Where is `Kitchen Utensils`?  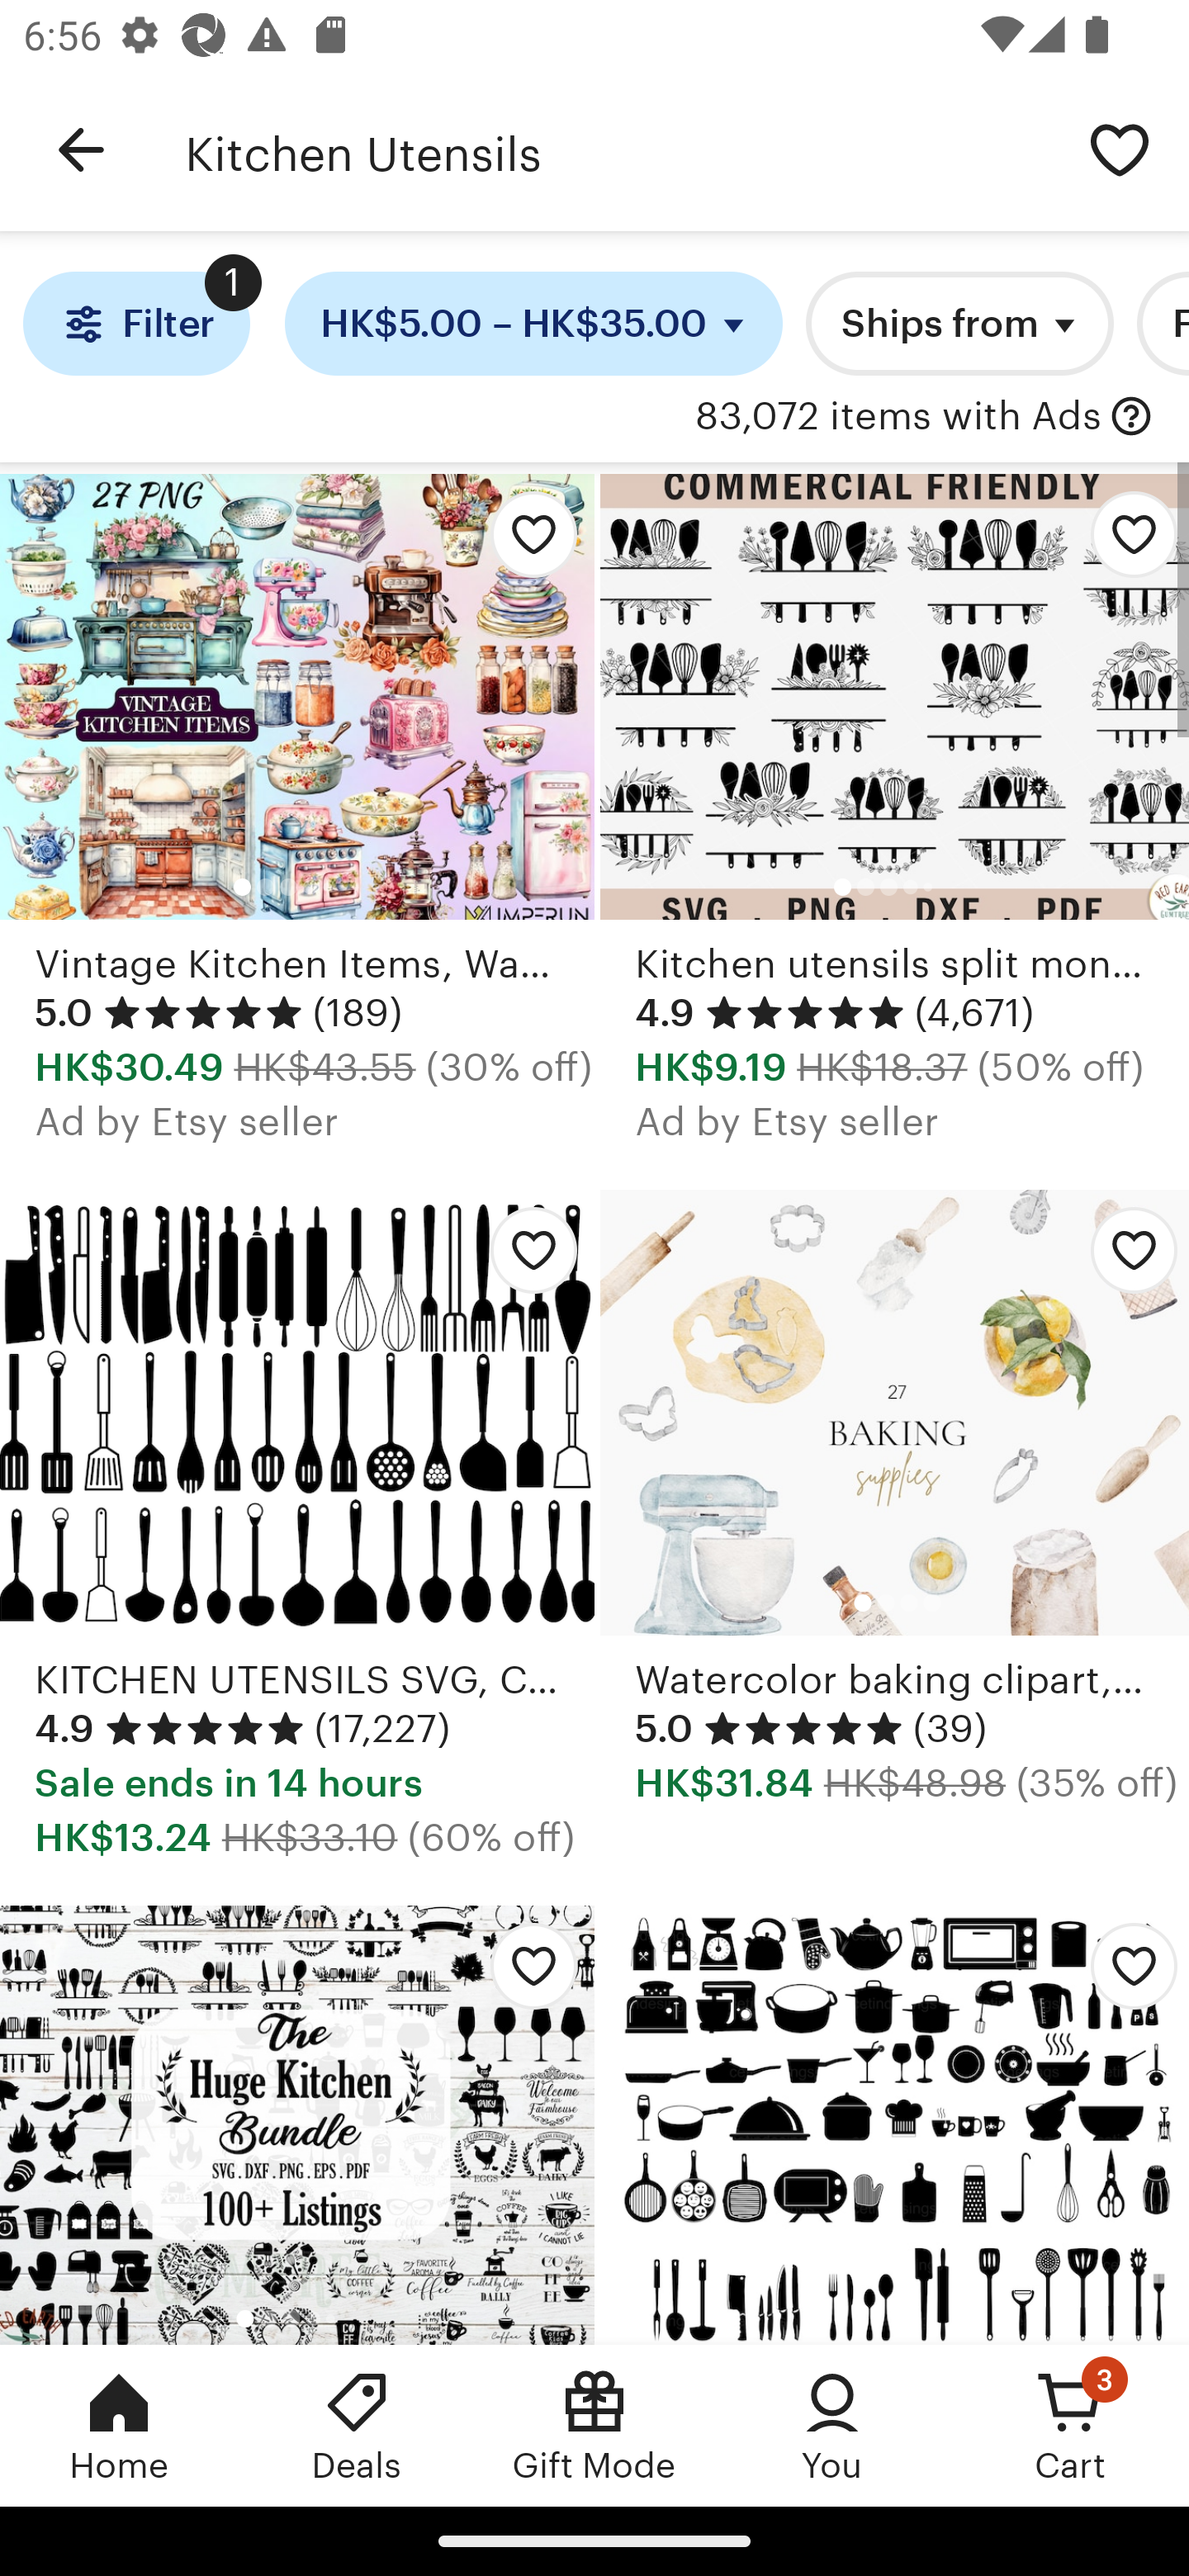 Kitchen Utensils is located at coordinates (618, 150).